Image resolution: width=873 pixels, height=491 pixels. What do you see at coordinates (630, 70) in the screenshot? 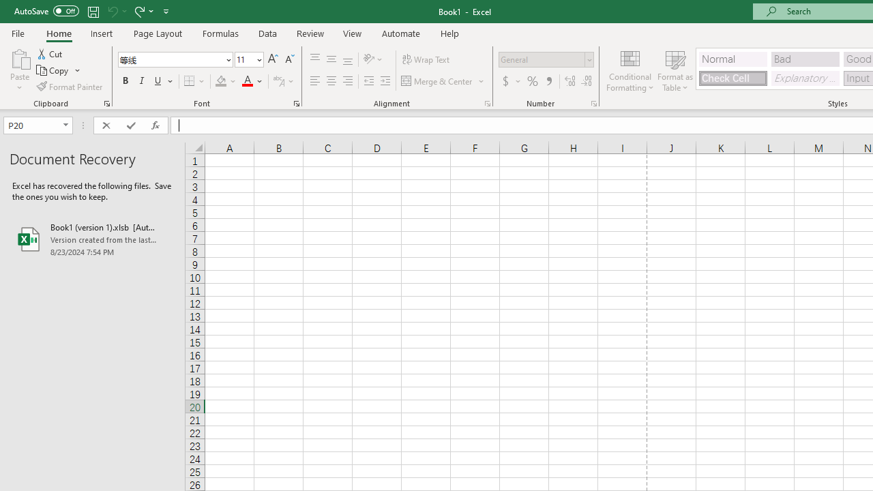
I see `Conditional Formatting` at bounding box center [630, 70].